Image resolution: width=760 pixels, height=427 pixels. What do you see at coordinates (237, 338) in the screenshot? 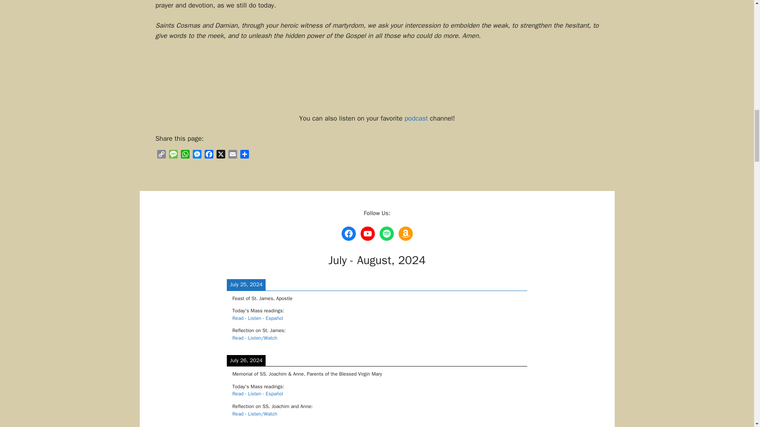
I see `Read` at bounding box center [237, 338].